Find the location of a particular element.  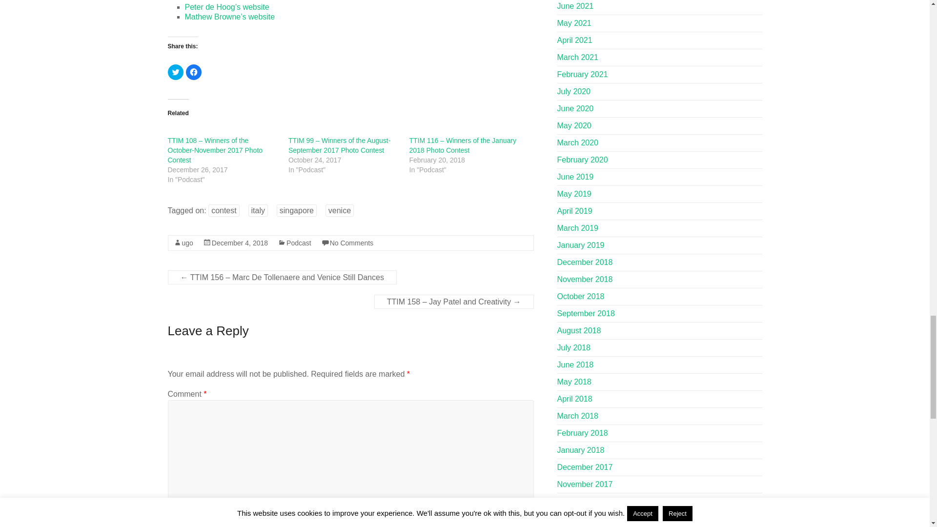

contest is located at coordinates (224, 210).